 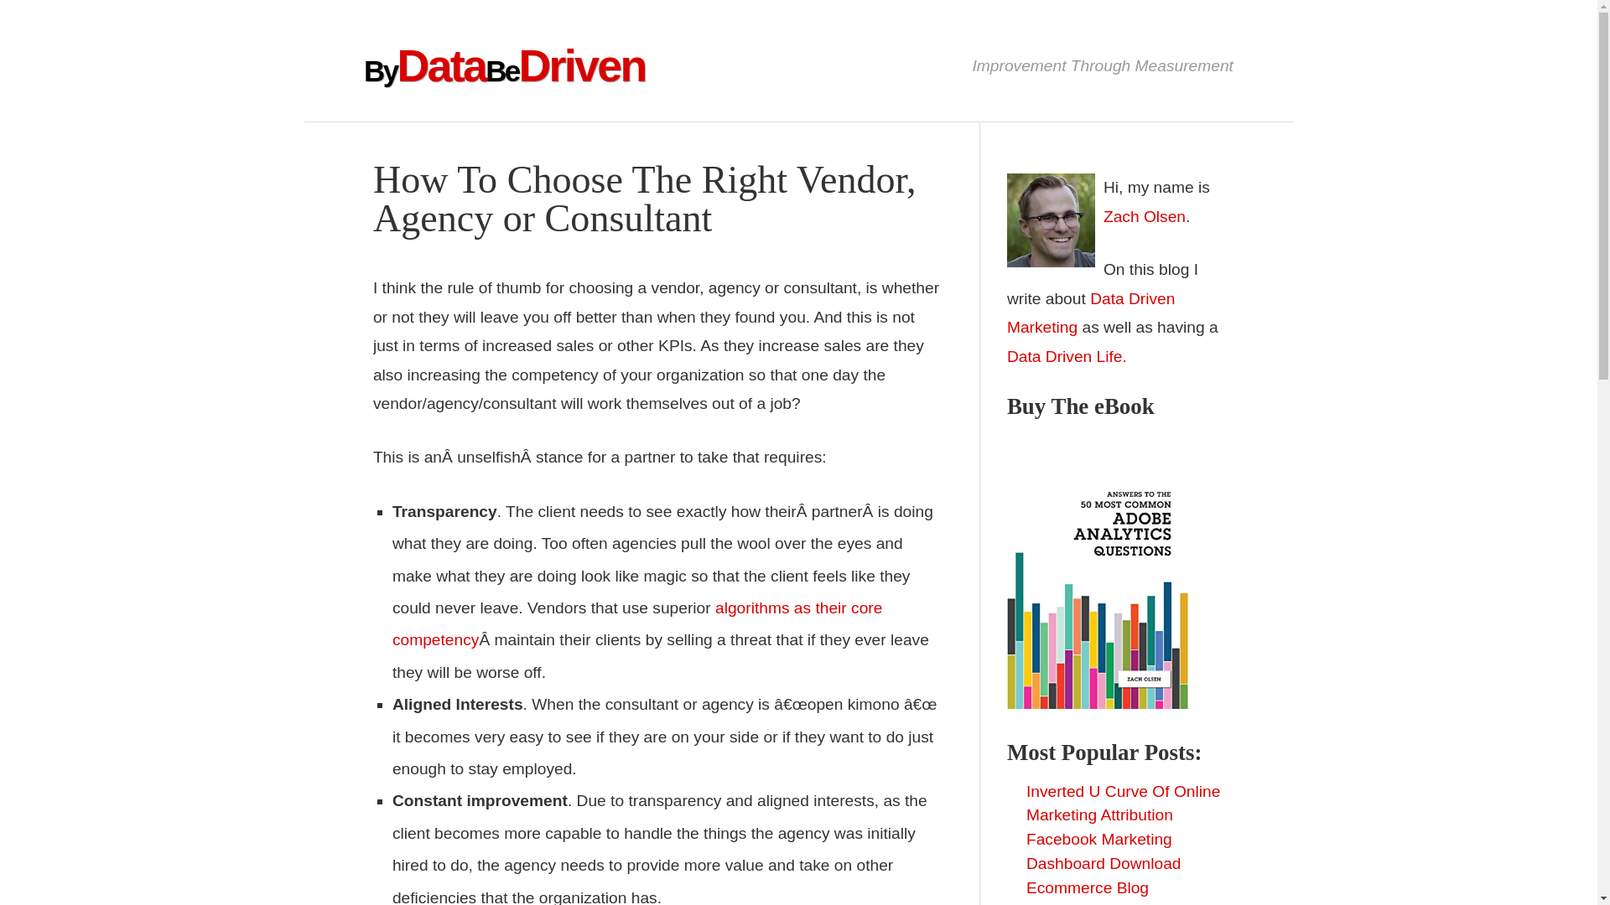 I want to click on algorithms as their core competency, so click(x=637, y=623).